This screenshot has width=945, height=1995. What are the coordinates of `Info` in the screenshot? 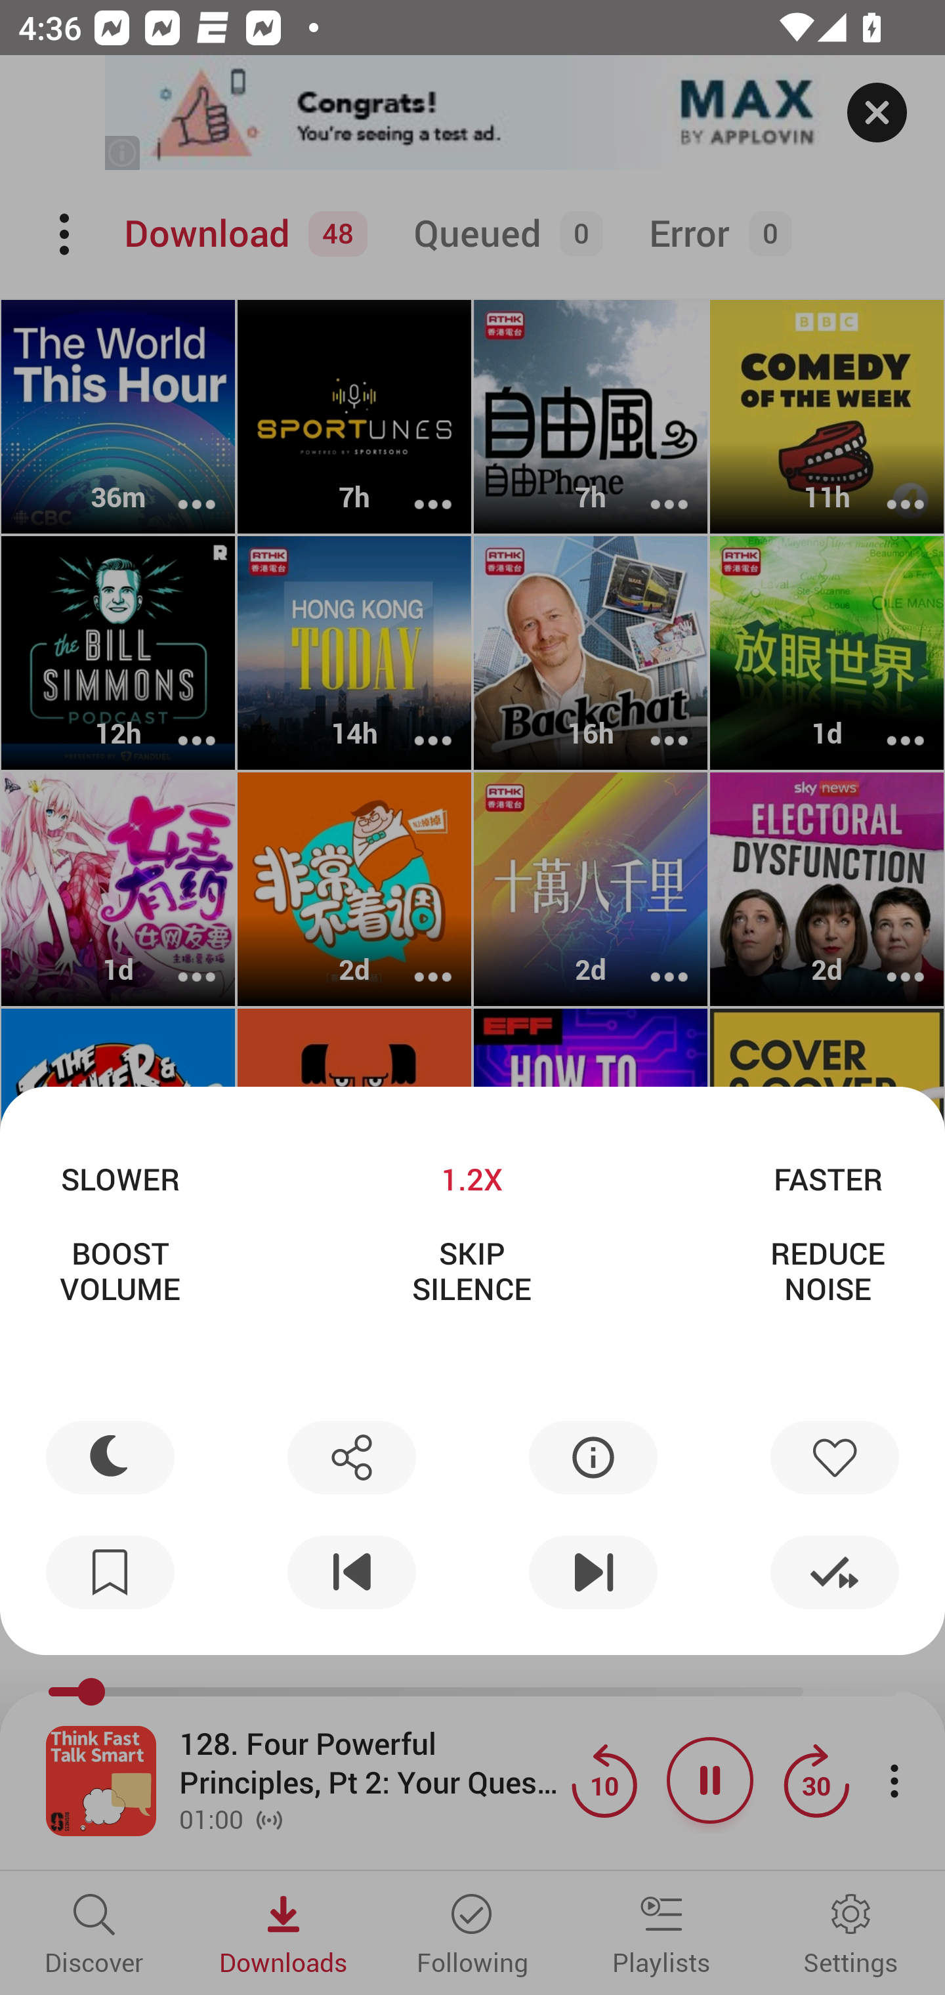 It's located at (593, 1457).